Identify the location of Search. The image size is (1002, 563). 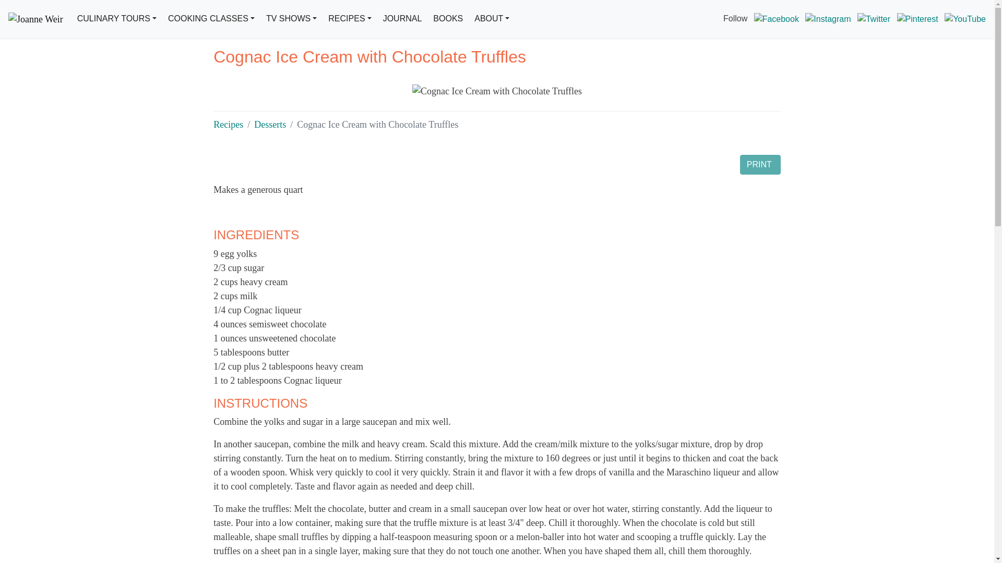
(532, 67).